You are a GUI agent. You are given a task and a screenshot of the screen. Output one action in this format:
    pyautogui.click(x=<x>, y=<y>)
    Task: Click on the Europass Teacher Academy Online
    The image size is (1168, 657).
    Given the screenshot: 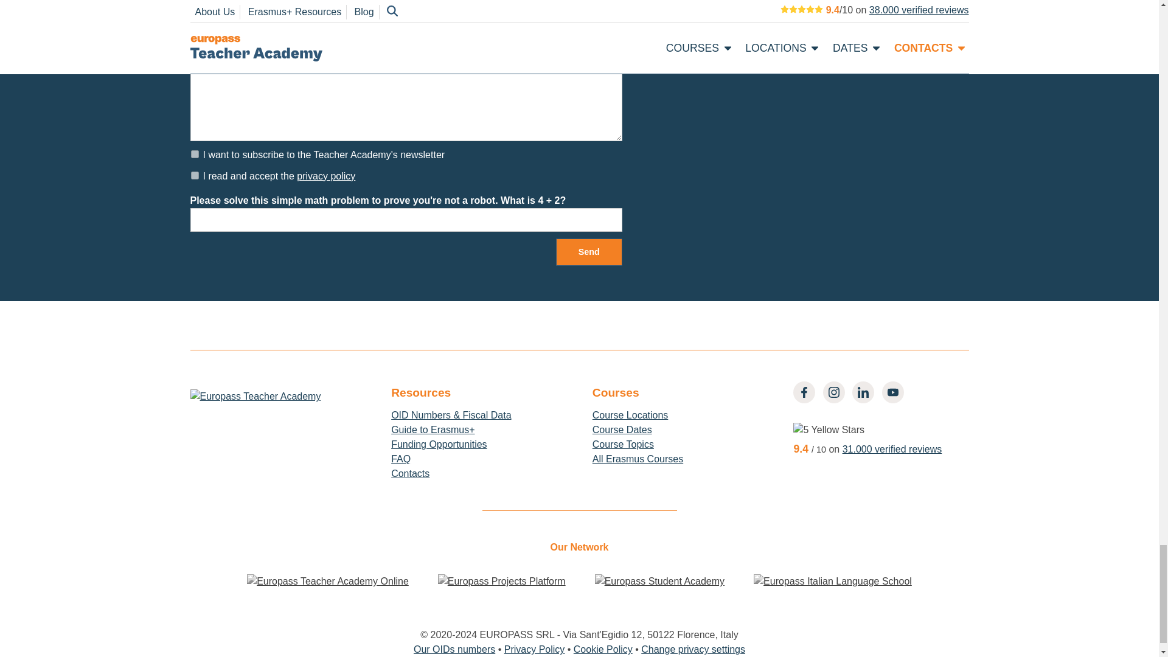 What is the action you would take?
    pyautogui.click(x=327, y=581)
    